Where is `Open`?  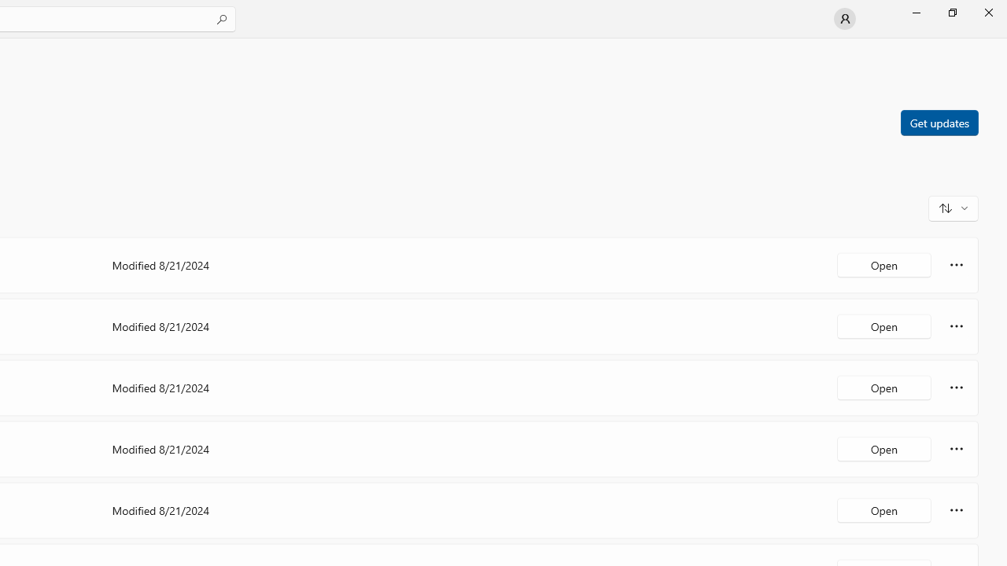
Open is located at coordinates (884, 509).